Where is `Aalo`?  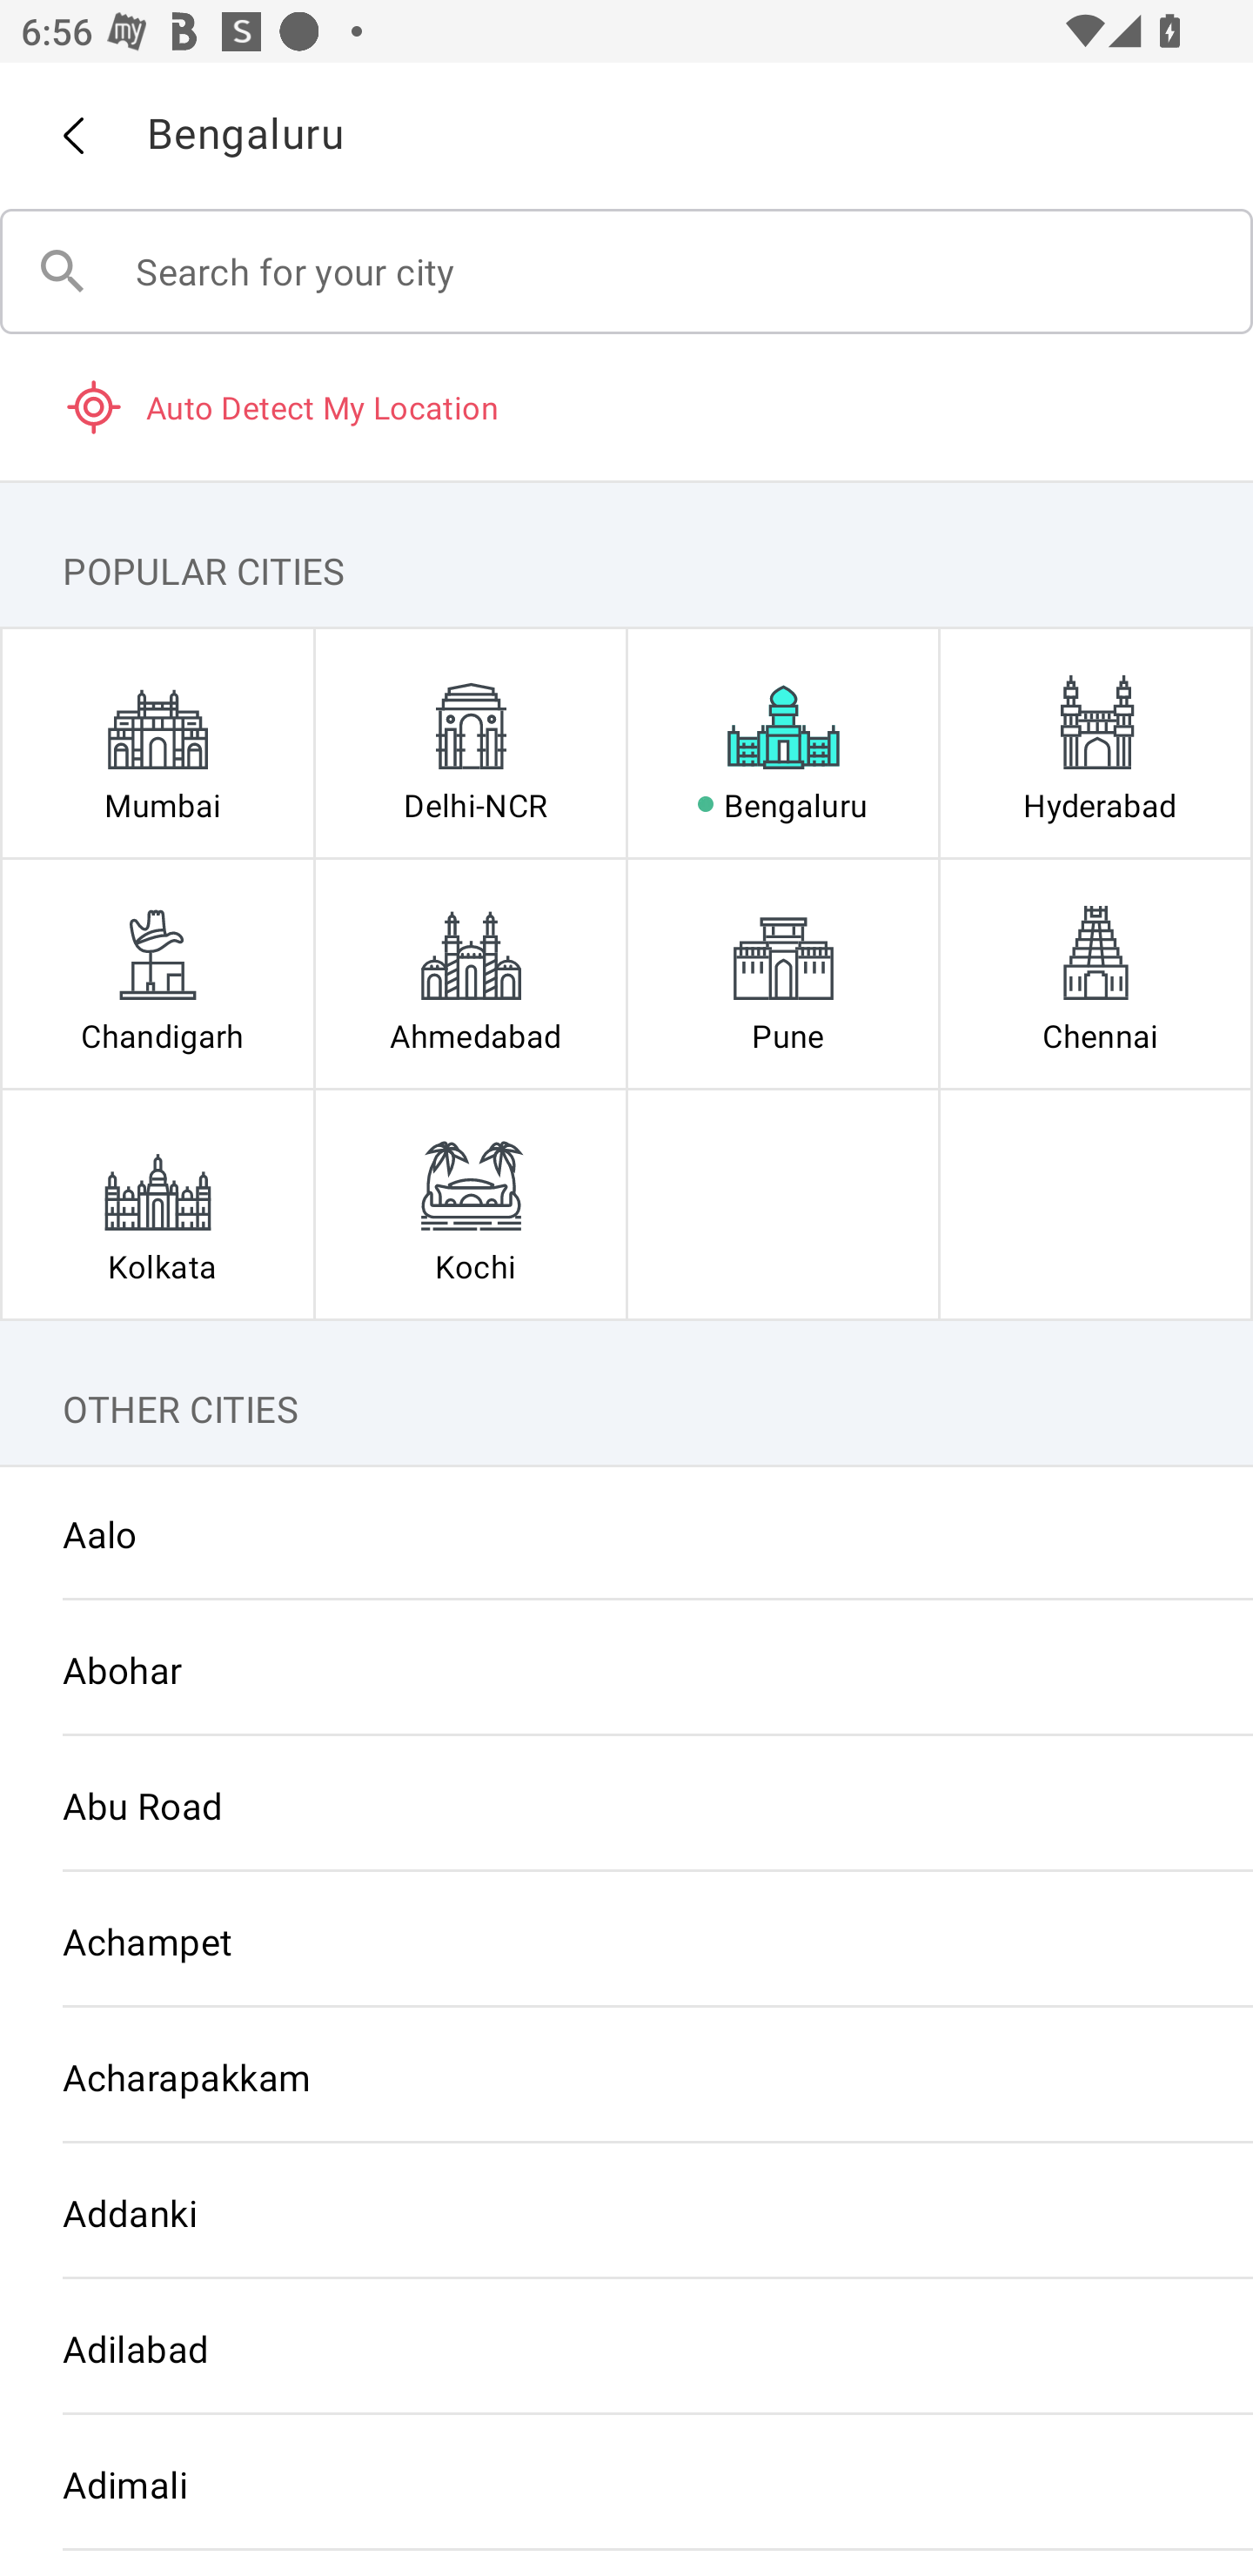
Aalo is located at coordinates (626, 1533).